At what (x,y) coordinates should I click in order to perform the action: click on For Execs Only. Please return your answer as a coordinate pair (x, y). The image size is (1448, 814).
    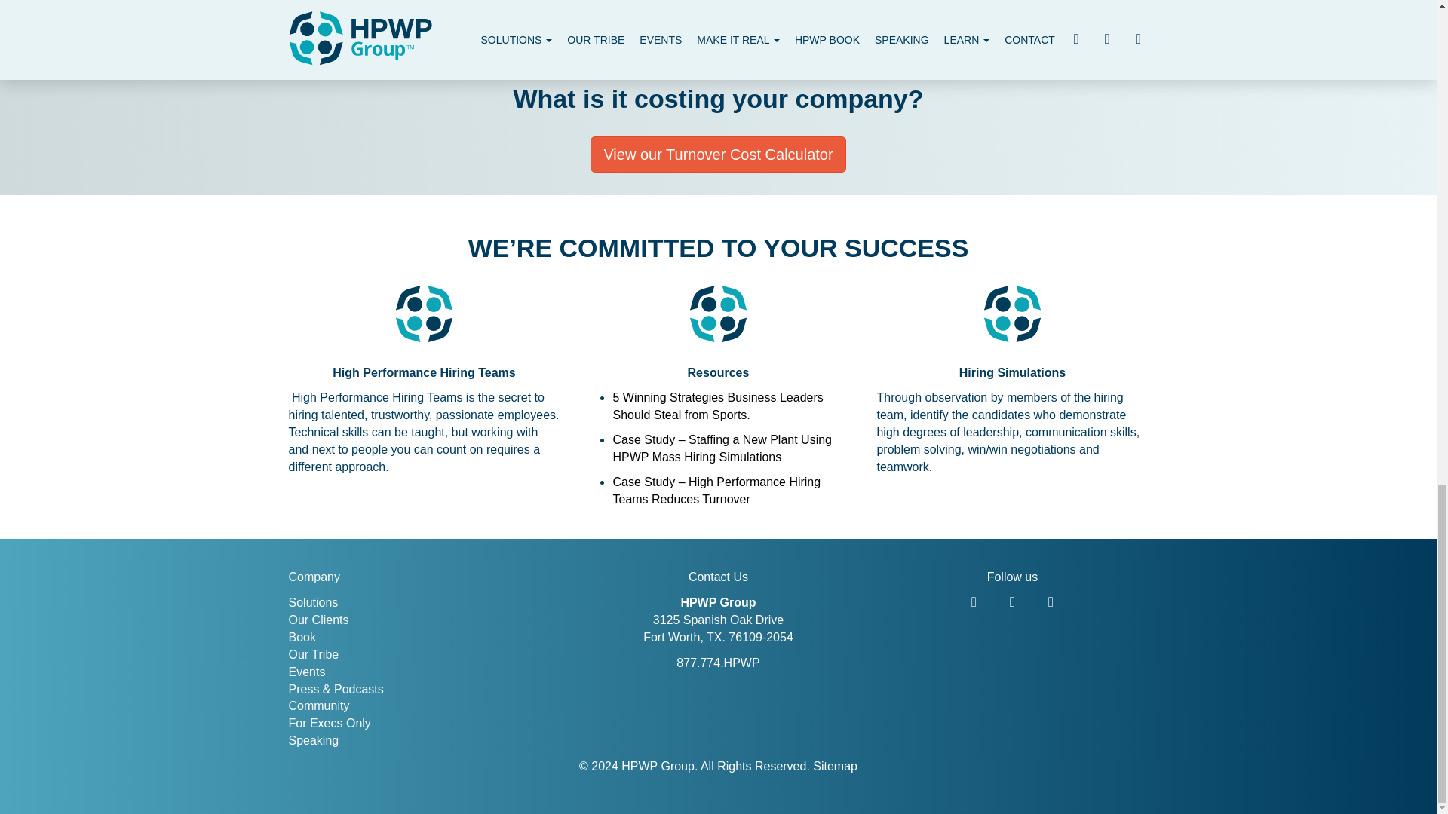
    Looking at the image, I should click on (329, 723).